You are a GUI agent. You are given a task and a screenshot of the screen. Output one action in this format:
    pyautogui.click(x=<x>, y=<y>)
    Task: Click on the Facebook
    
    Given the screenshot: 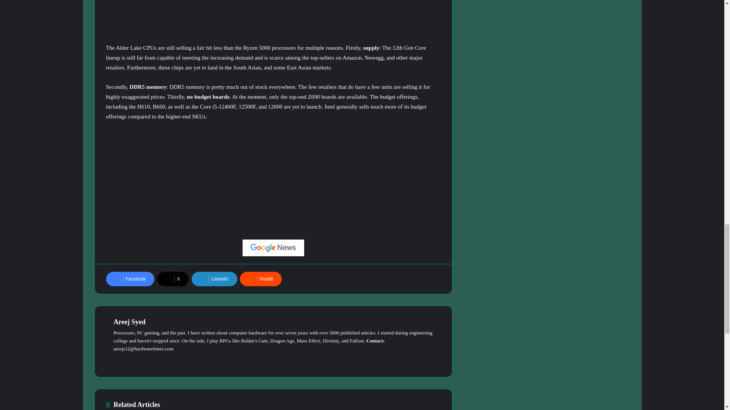 What is the action you would take?
    pyautogui.click(x=130, y=279)
    